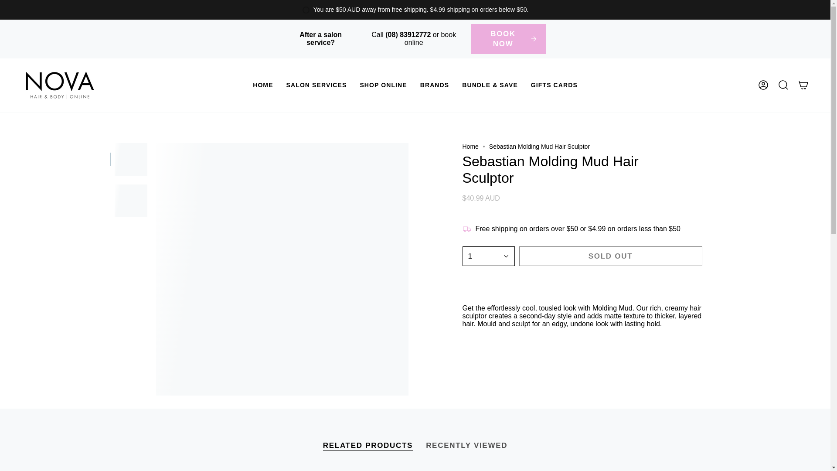 The width and height of the screenshot is (837, 471). What do you see at coordinates (508, 39) in the screenshot?
I see `BOOK NOW` at bounding box center [508, 39].